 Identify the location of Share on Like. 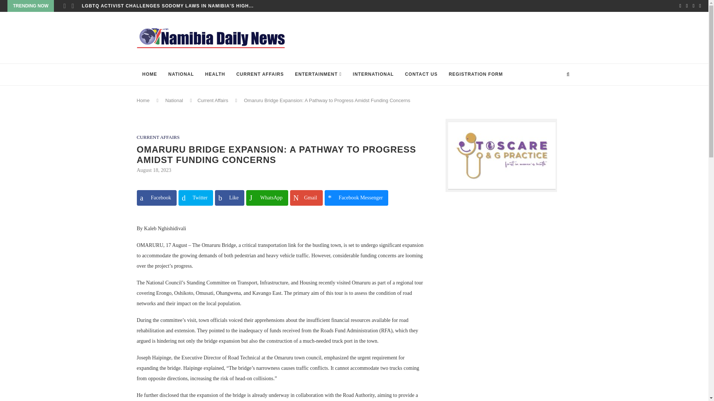
(229, 198).